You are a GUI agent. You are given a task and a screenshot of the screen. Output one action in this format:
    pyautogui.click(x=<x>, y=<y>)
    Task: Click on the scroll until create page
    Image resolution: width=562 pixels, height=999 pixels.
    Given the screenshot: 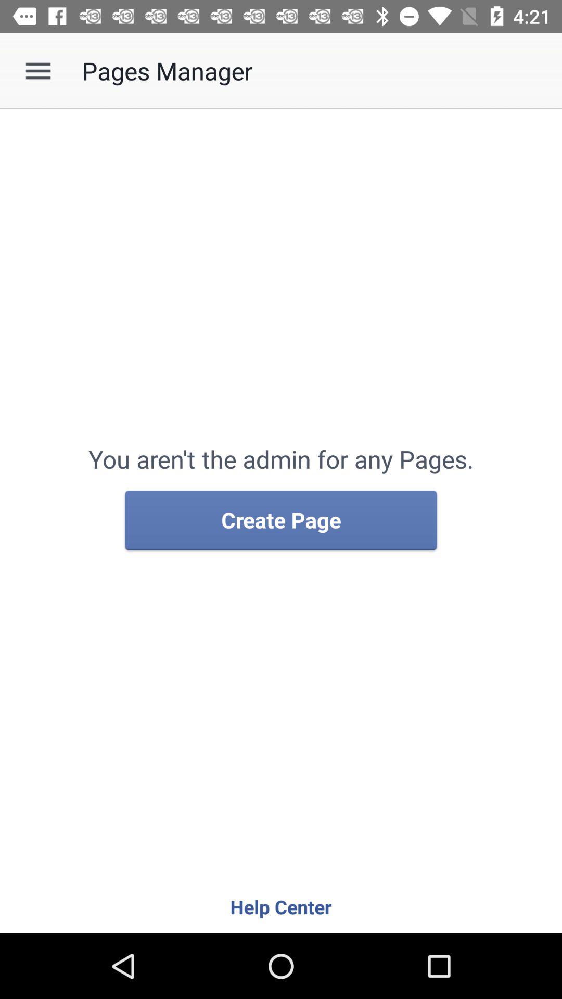 What is the action you would take?
    pyautogui.click(x=281, y=521)
    